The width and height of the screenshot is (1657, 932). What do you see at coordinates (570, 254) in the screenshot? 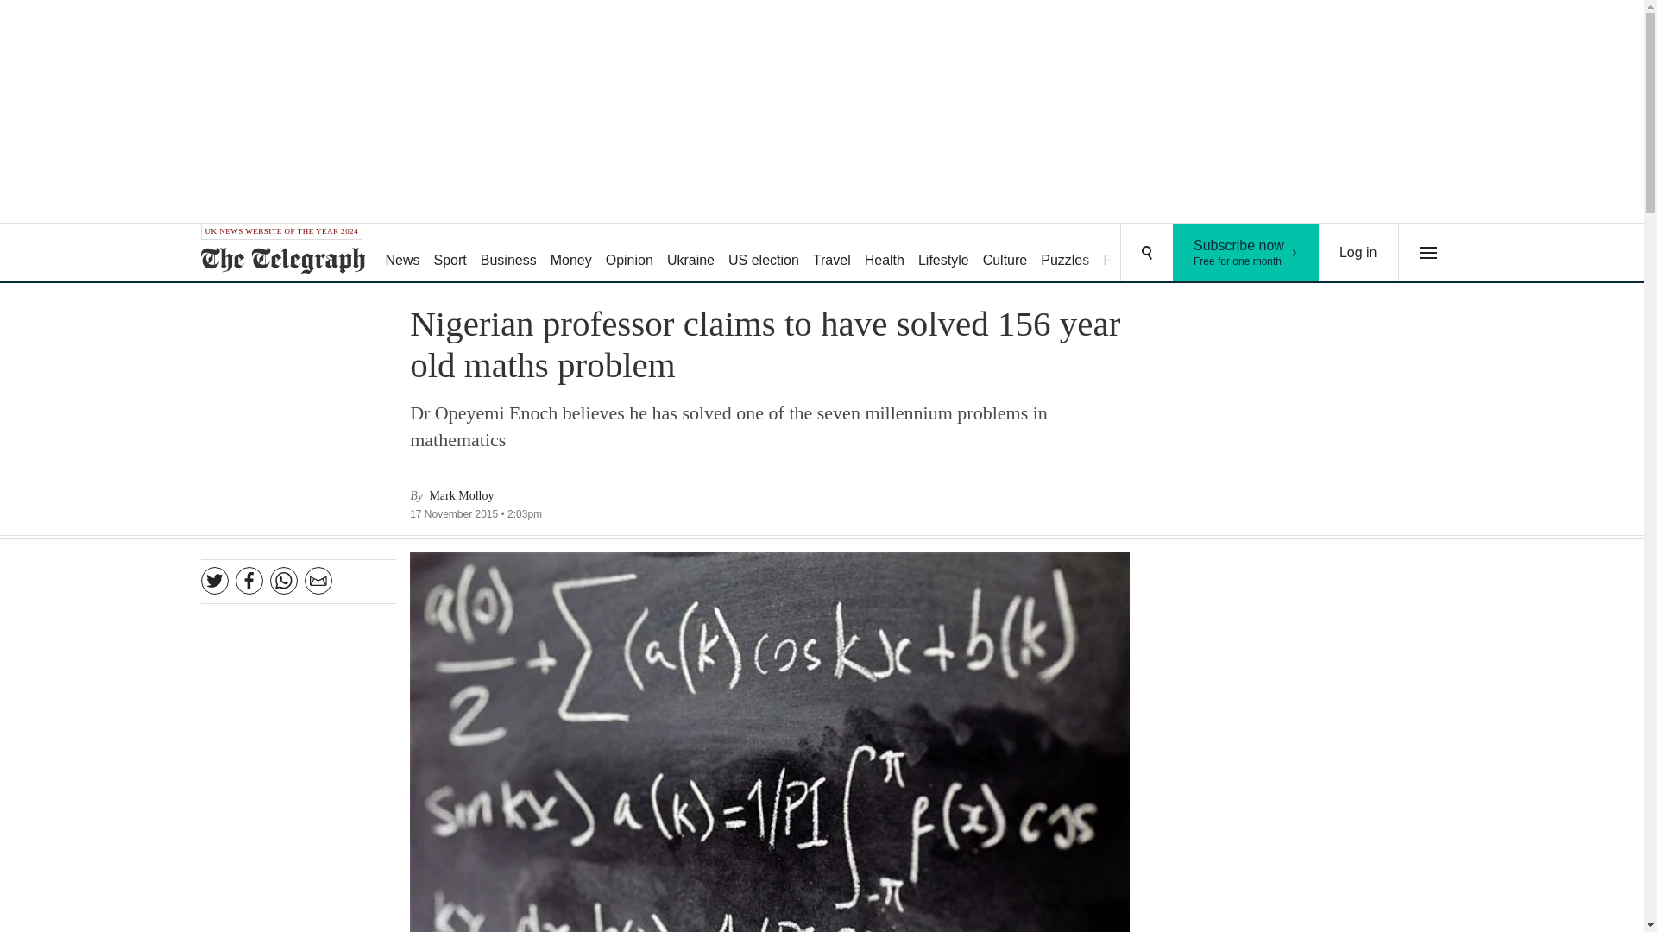
I see `Money` at bounding box center [570, 254].